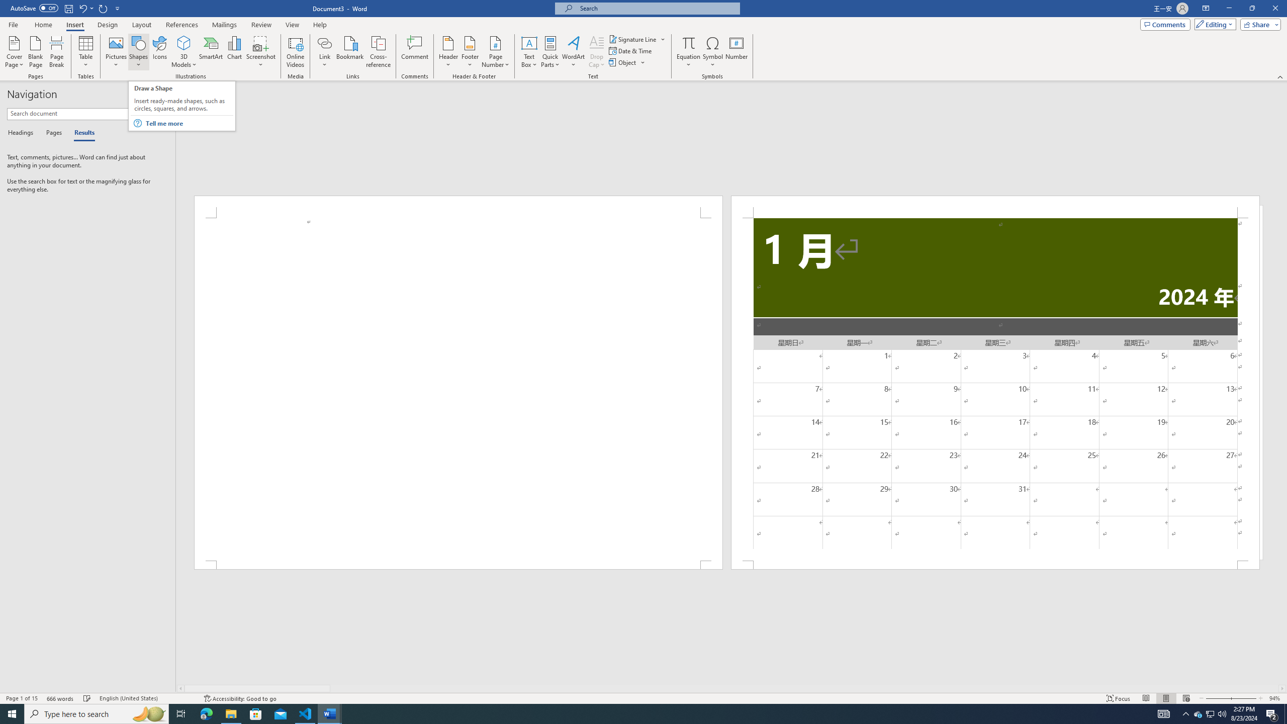  Describe the element at coordinates (184, 43) in the screenshot. I see `3D Models` at that location.